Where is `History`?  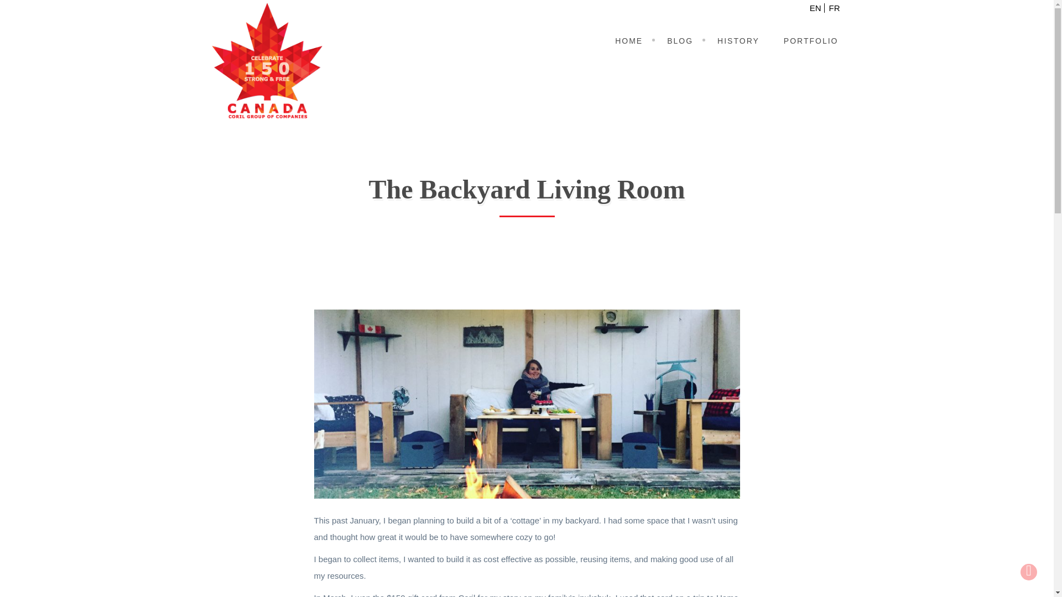
History is located at coordinates (738, 41).